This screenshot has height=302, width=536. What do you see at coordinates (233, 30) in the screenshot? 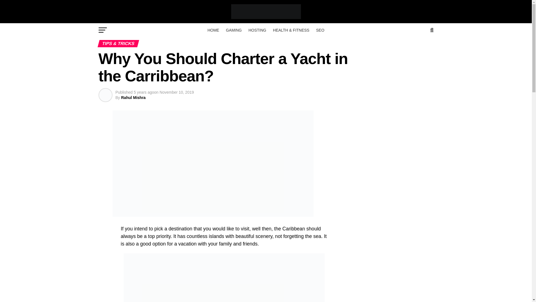
I see `GAMING` at bounding box center [233, 30].